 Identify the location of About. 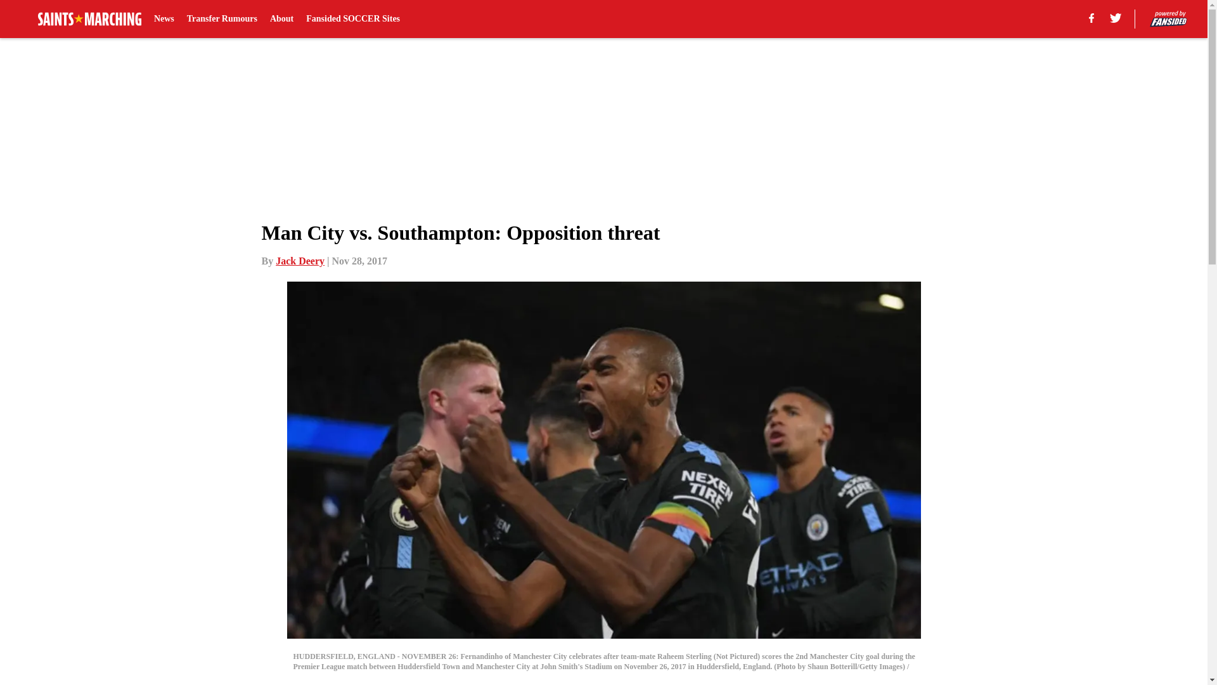
(281, 19).